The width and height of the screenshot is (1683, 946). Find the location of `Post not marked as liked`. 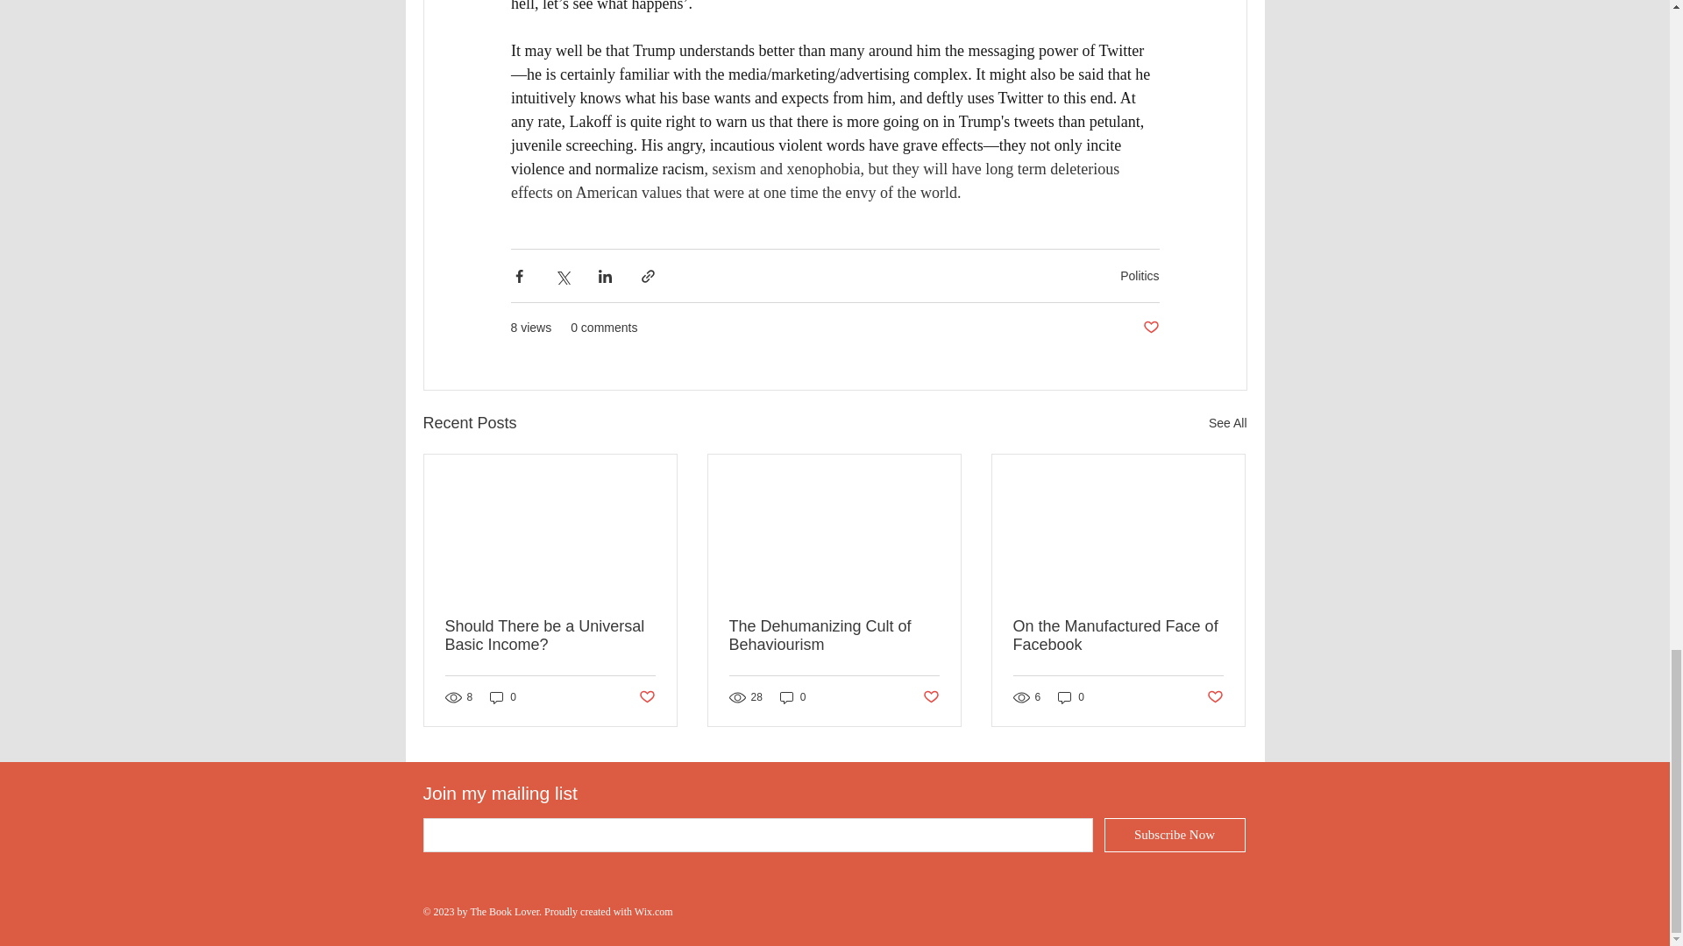

Post not marked as liked is located at coordinates (645, 696).